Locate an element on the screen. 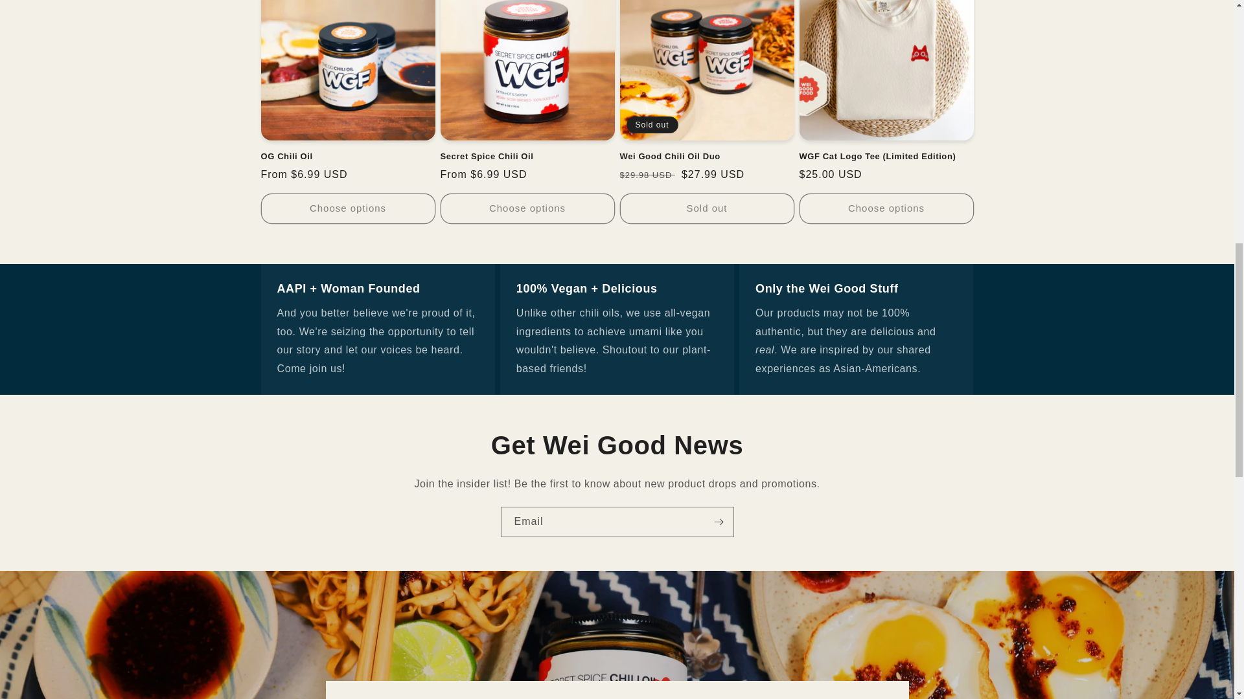 The image size is (1244, 699). Secret Spice Chili Oil is located at coordinates (527, 157).